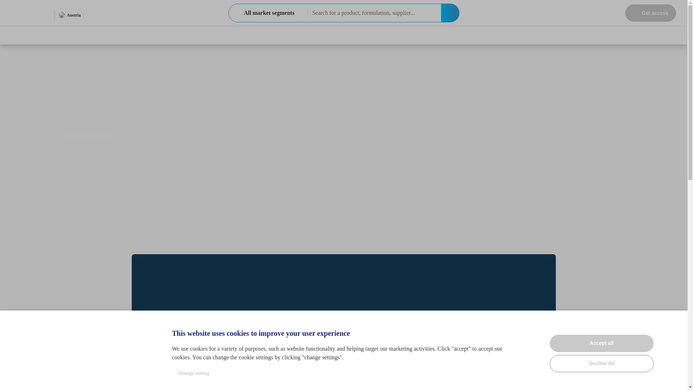 The image size is (693, 390). I want to click on all, so click(236, 13).